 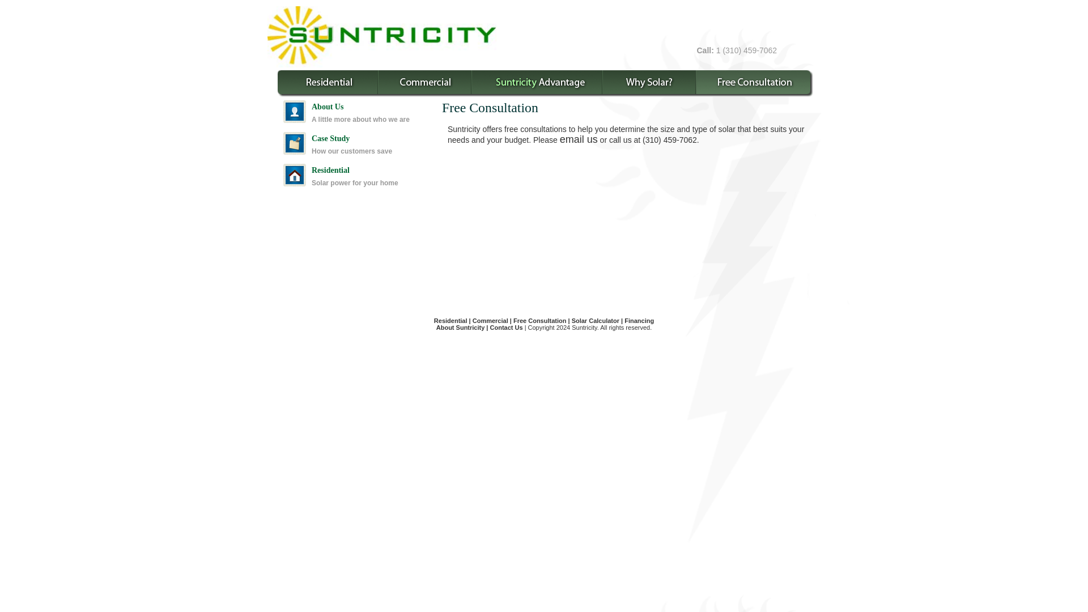 What do you see at coordinates (328, 107) in the screenshot?
I see `About Us` at bounding box center [328, 107].